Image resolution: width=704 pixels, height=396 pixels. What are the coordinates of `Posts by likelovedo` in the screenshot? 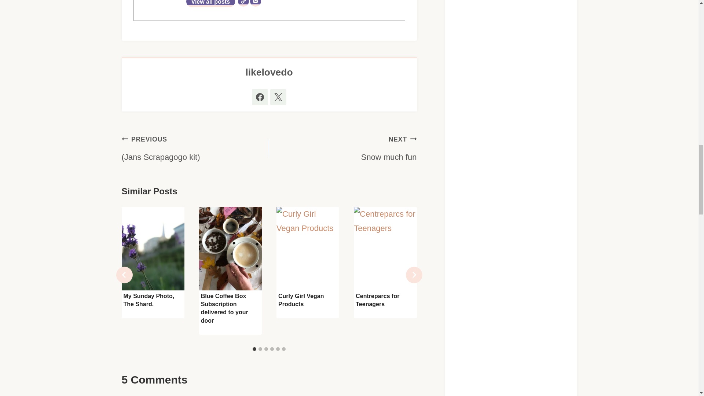 It's located at (269, 72).